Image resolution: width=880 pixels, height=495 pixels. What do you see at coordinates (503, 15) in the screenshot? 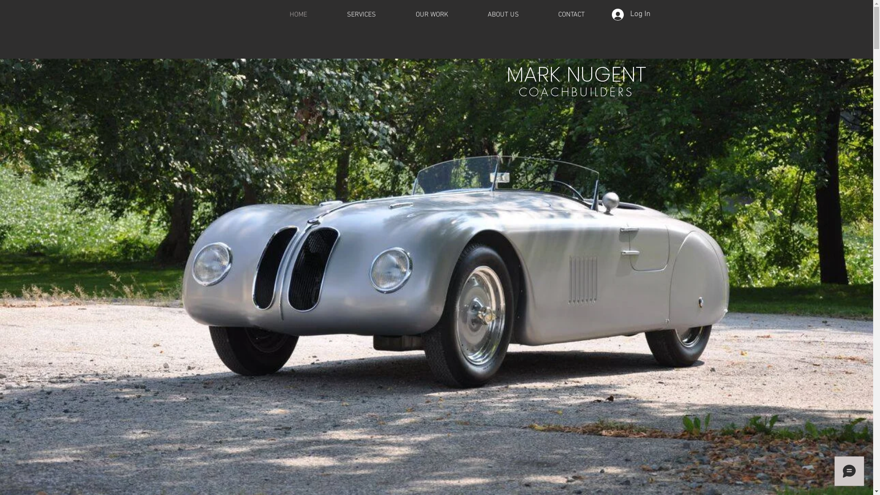
I see `ABOUT US` at bounding box center [503, 15].